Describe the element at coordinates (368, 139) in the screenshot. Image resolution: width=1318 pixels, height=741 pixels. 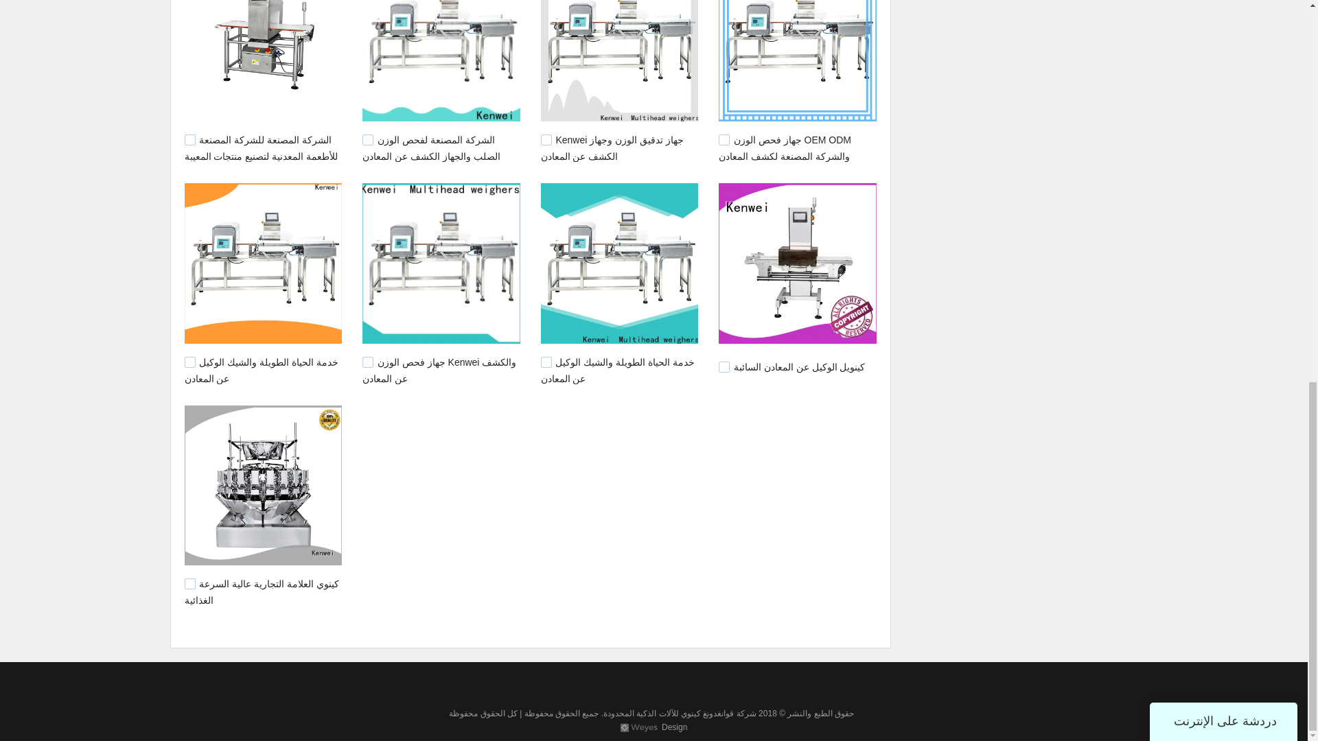
I see `24664` at that location.